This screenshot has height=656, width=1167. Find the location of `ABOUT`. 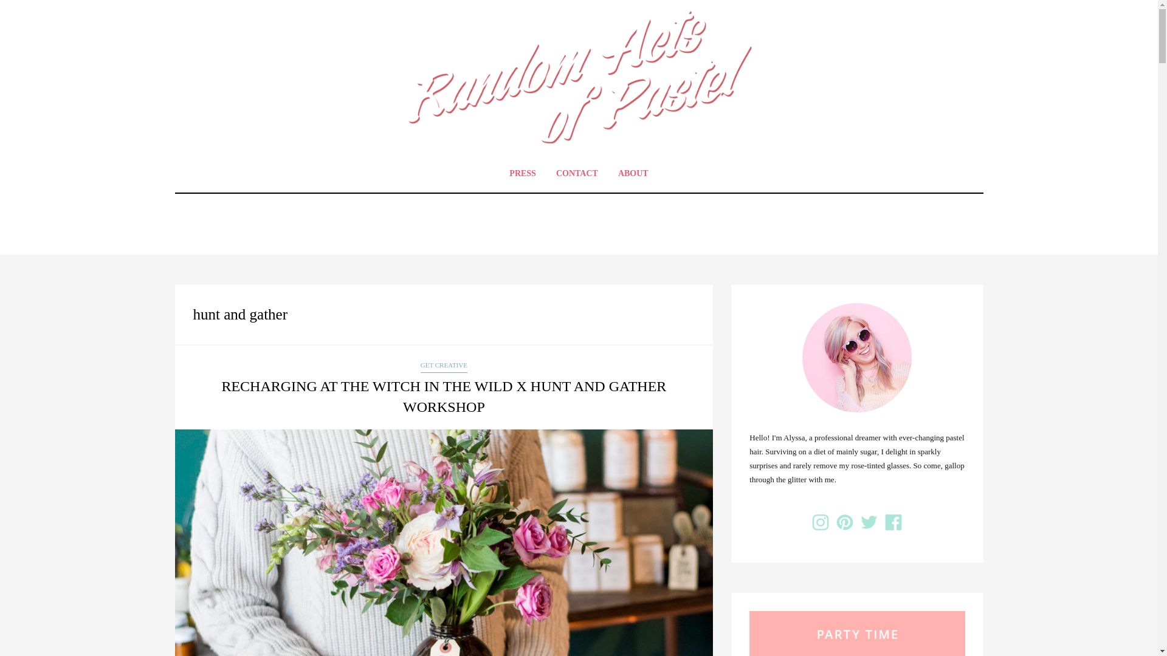

ABOUT is located at coordinates (633, 173).